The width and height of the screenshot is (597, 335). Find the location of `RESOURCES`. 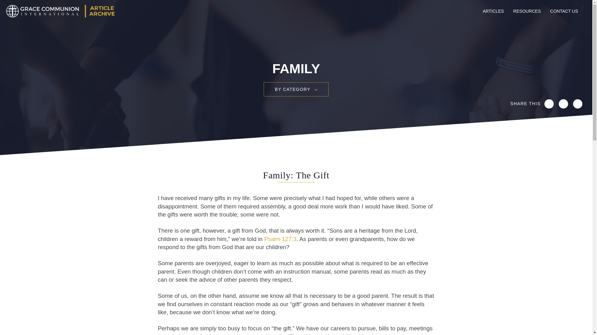

RESOURCES is located at coordinates (527, 11).